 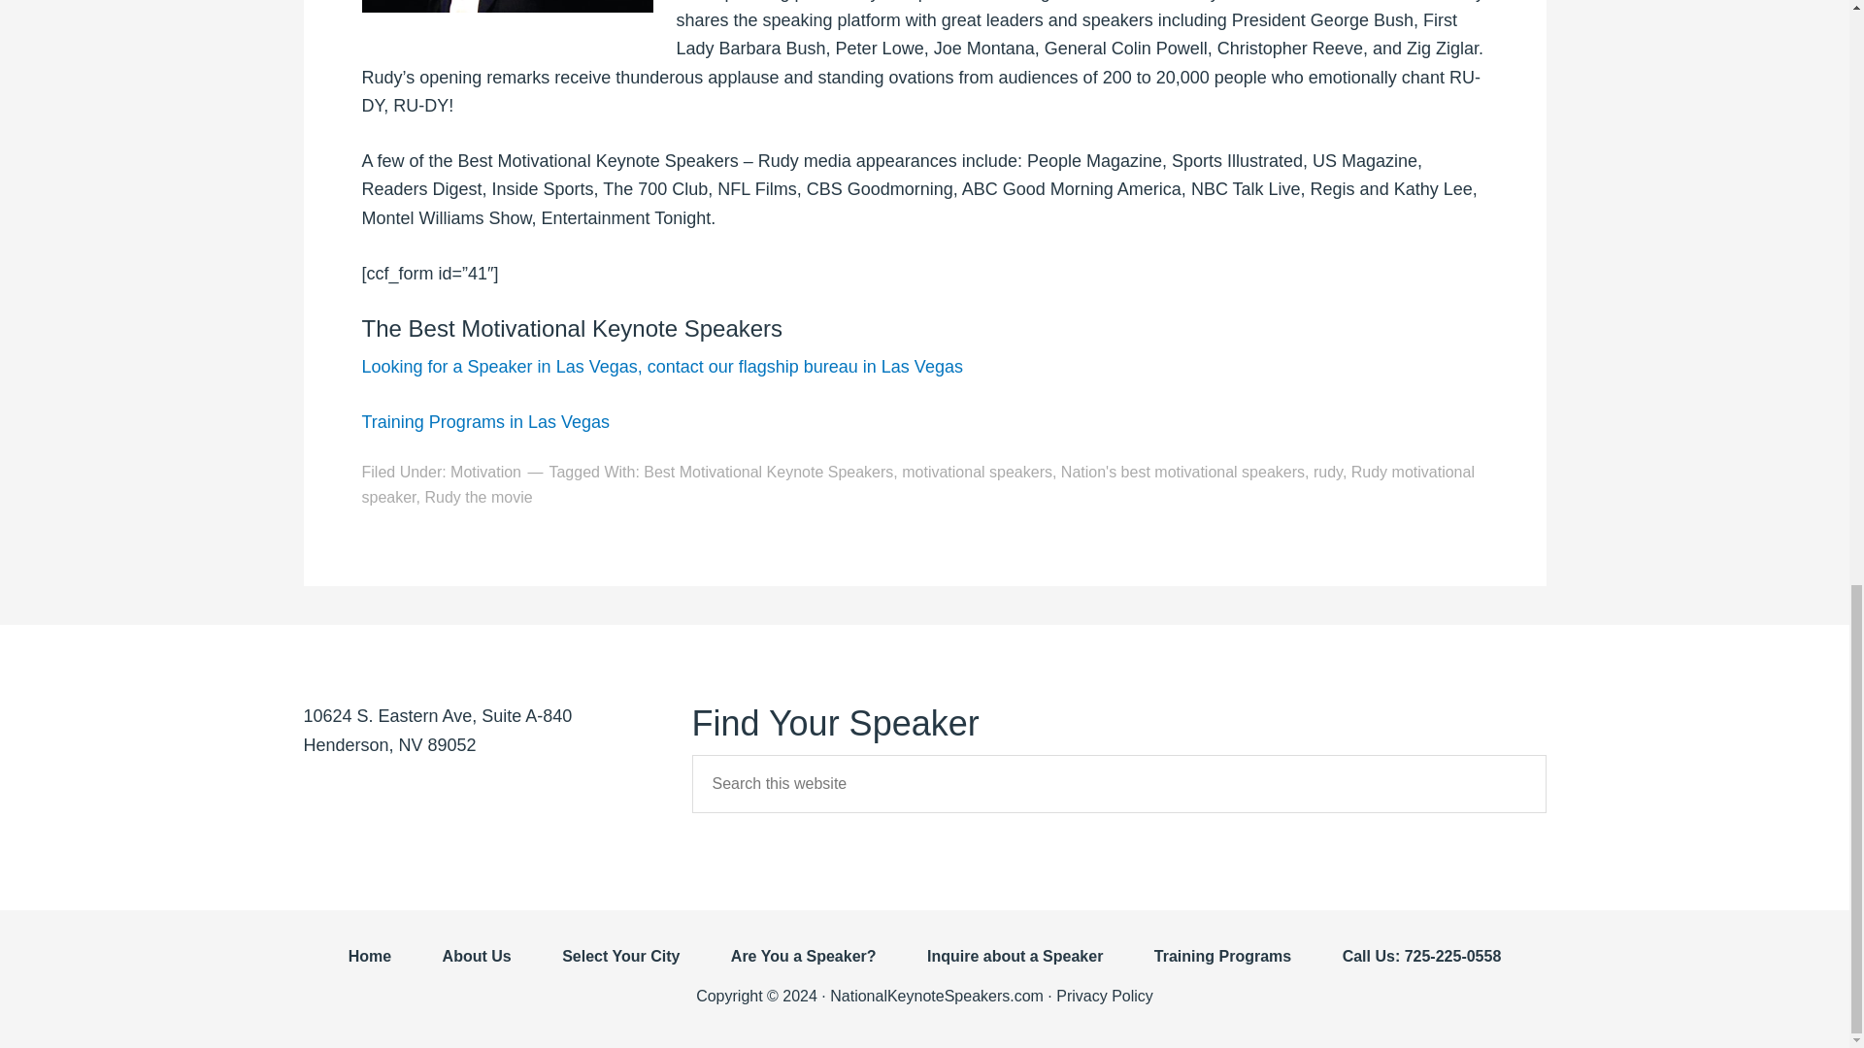 What do you see at coordinates (485, 472) in the screenshot?
I see `Motivation` at bounding box center [485, 472].